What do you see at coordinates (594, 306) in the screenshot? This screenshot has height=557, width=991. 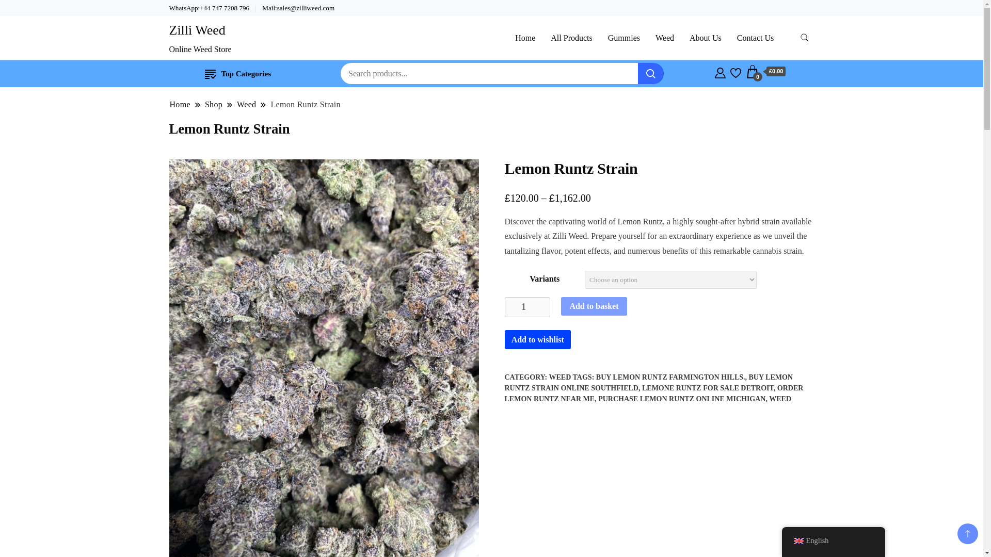 I see `Add to basket` at bounding box center [594, 306].